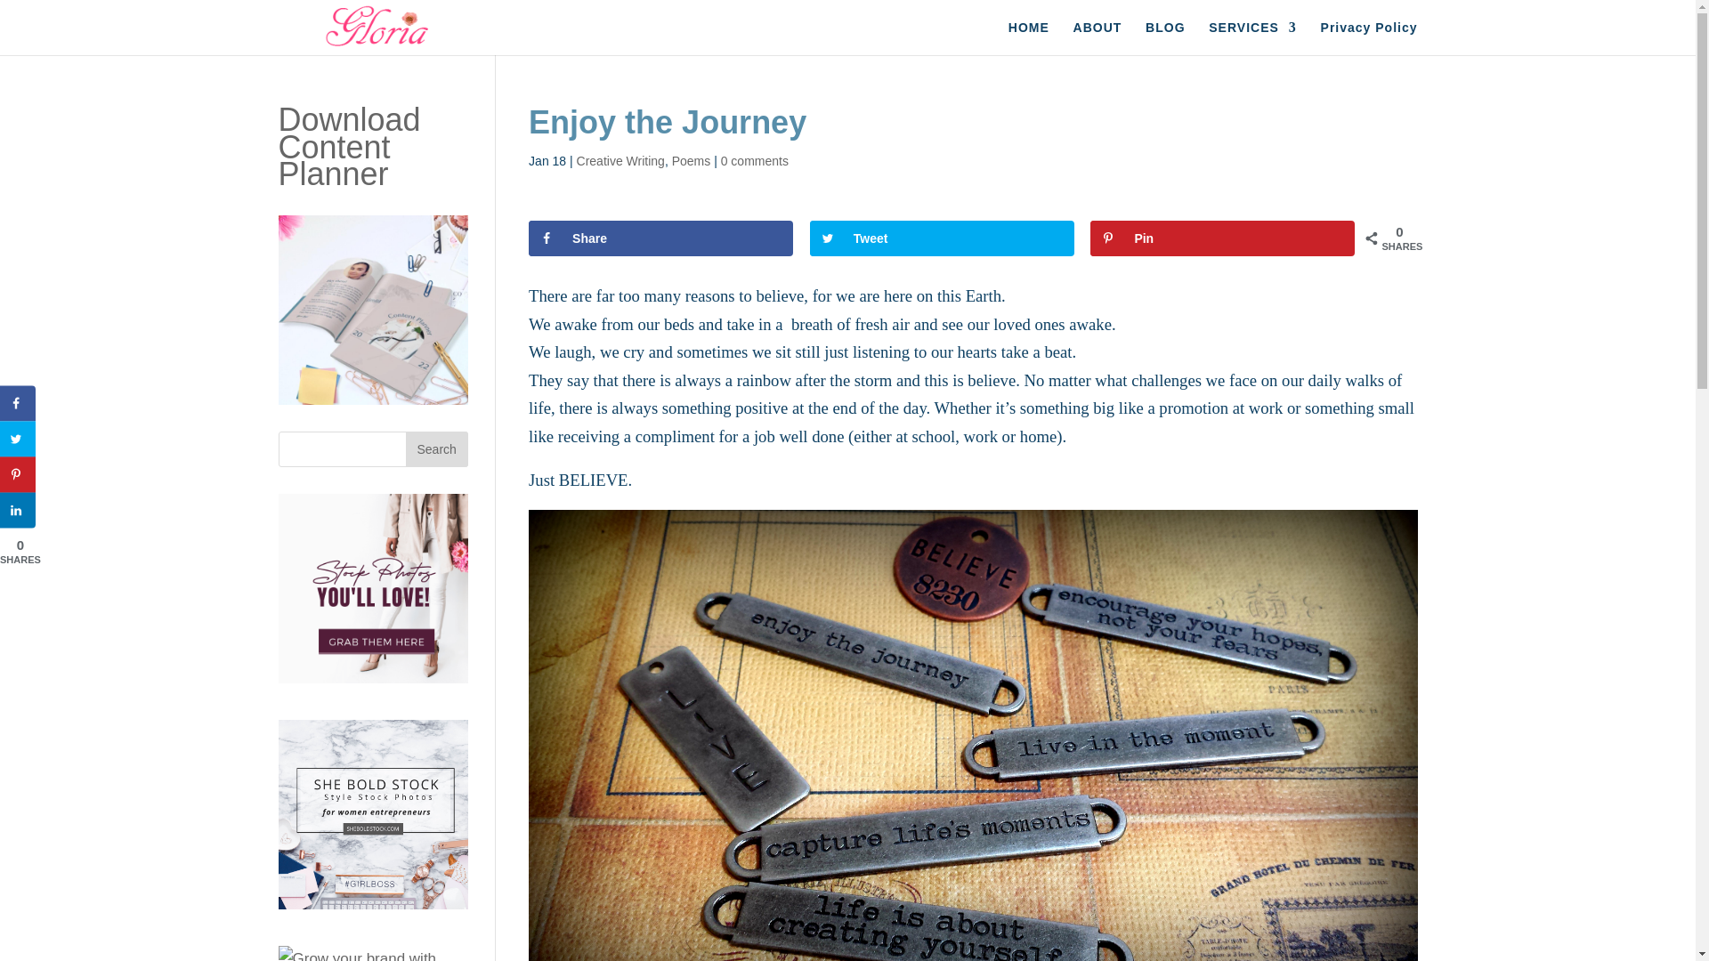 This screenshot has height=961, width=1709. What do you see at coordinates (18, 404) in the screenshot?
I see `Share on Facebook` at bounding box center [18, 404].